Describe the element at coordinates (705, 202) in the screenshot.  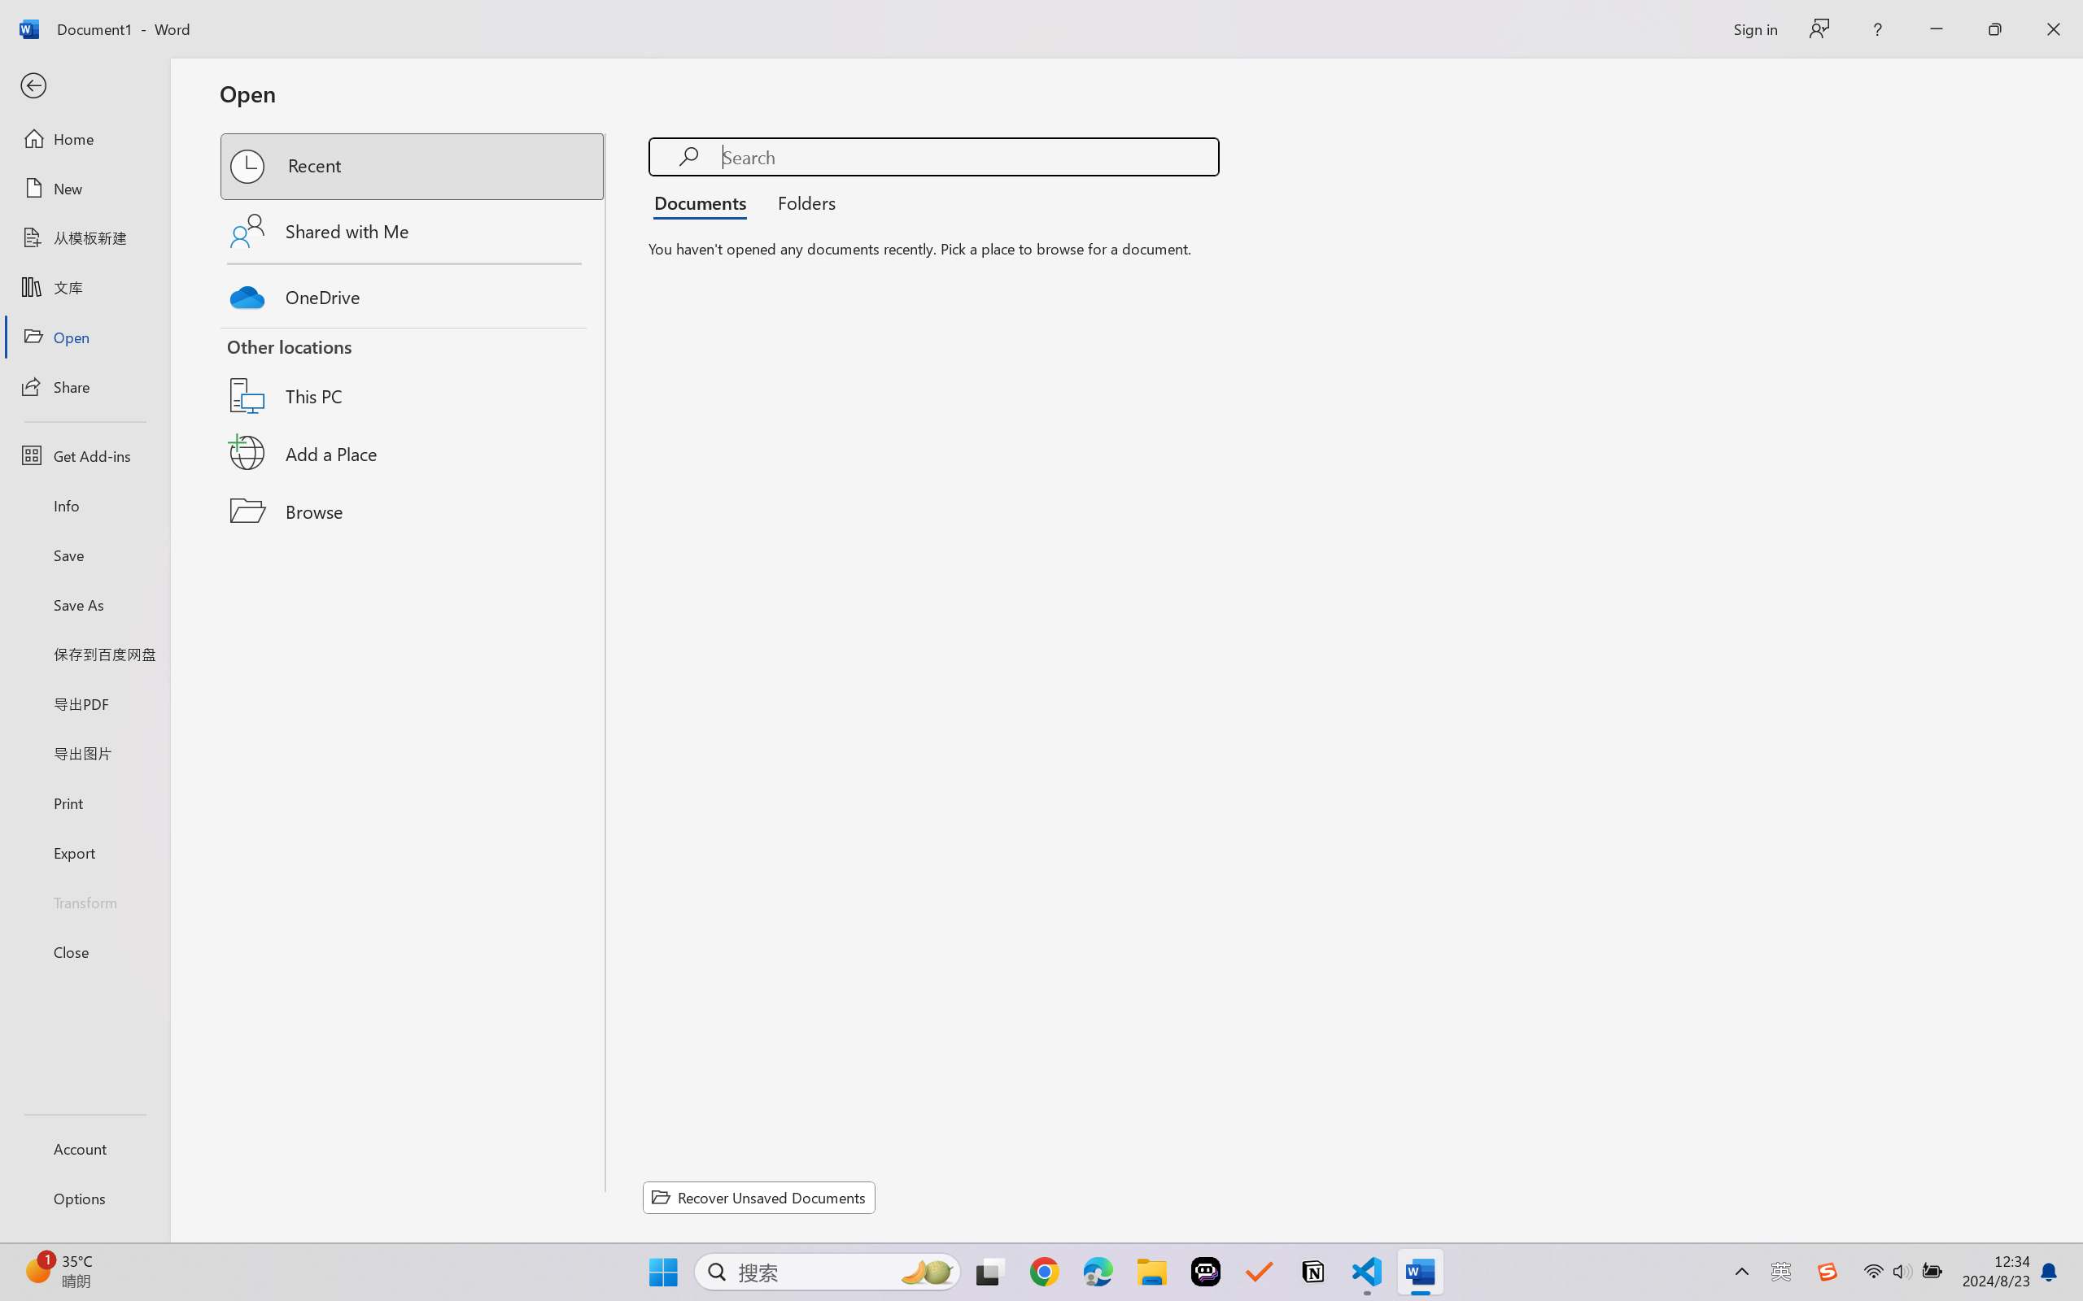
I see `Documents` at that location.